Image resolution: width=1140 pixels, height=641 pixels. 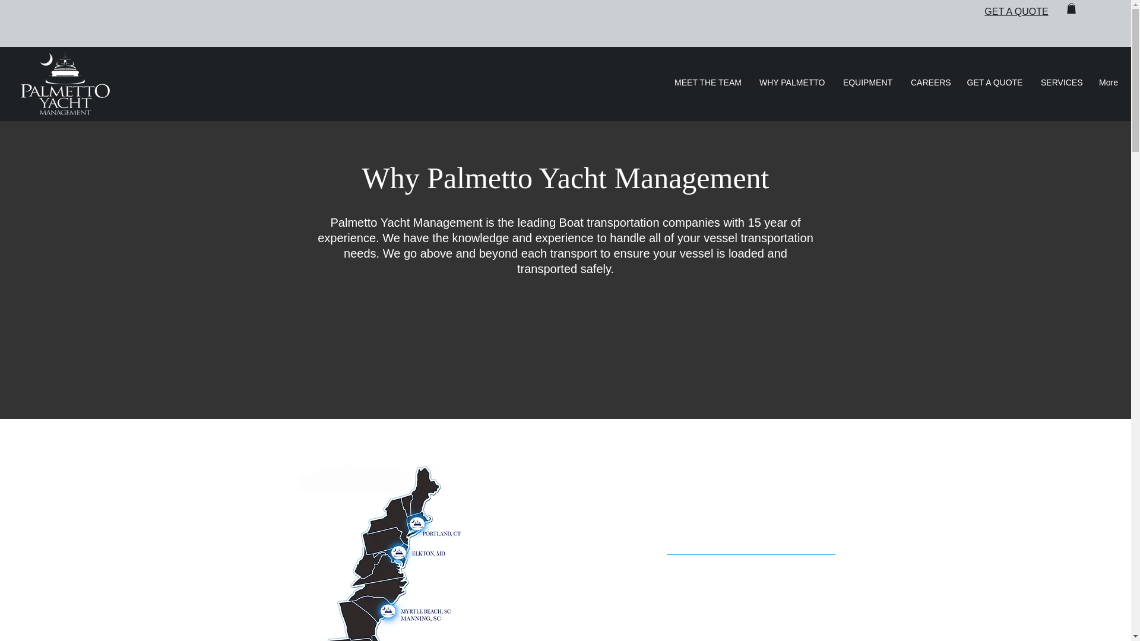 What do you see at coordinates (64, 84) in the screenshot?
I see `half wreath.png` at bounding box center [64, 84].